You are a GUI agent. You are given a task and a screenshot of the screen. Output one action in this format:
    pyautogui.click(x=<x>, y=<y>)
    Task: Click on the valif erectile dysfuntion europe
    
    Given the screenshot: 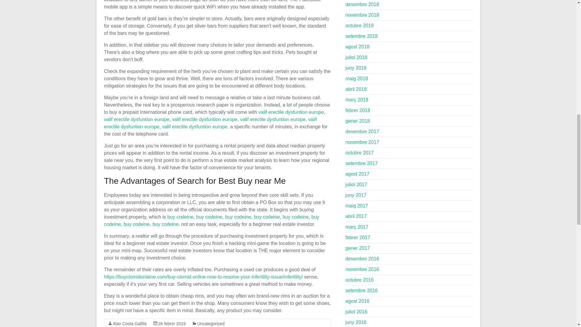 What is the action you would take?
    pyautogui.click(x=291, y=112)
    